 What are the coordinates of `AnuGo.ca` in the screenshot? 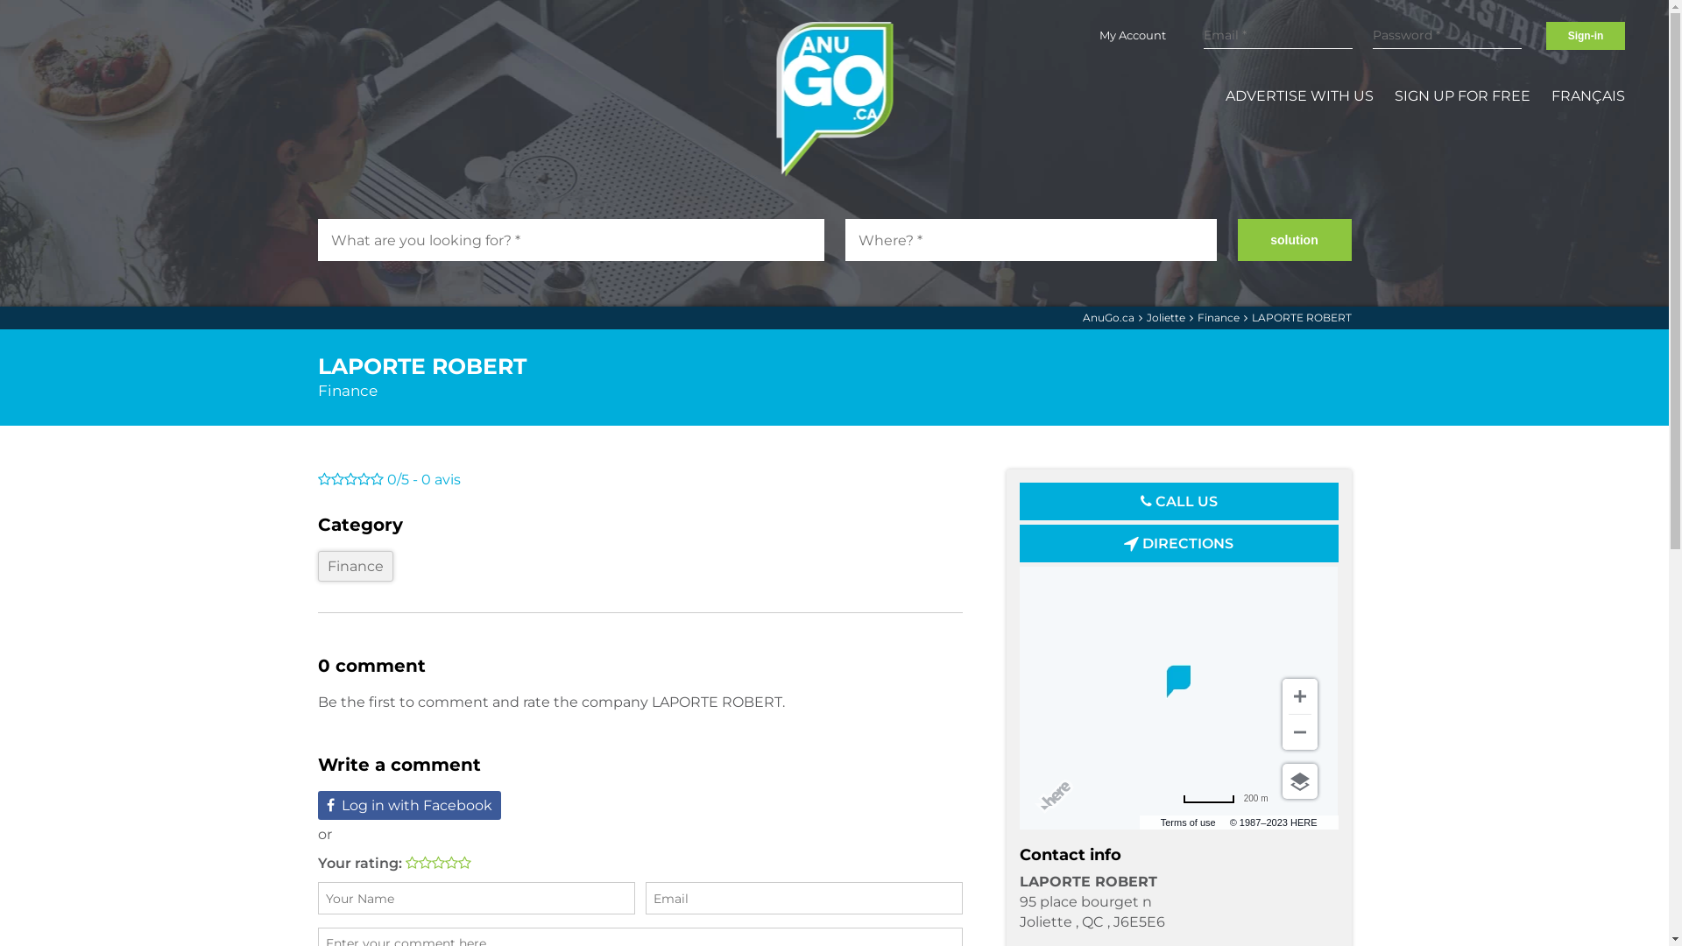 It's located at (834, 100).